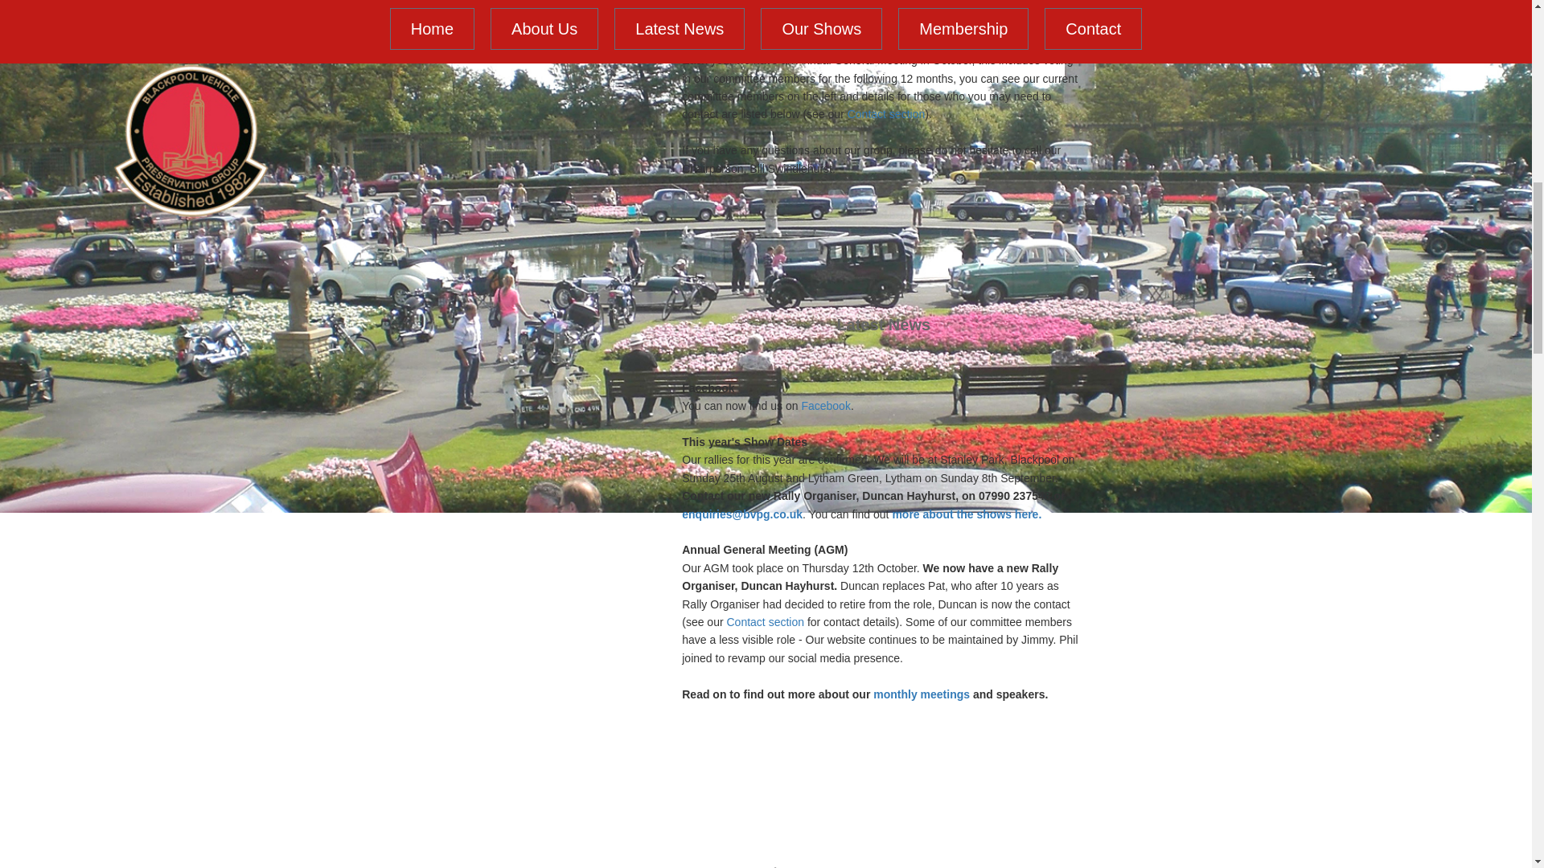 This screenshot has height=868, width=1544. What do you see at coordinates (766, 621) in the screenshot?
I see `Contact section` at bounding box center [766, 621].